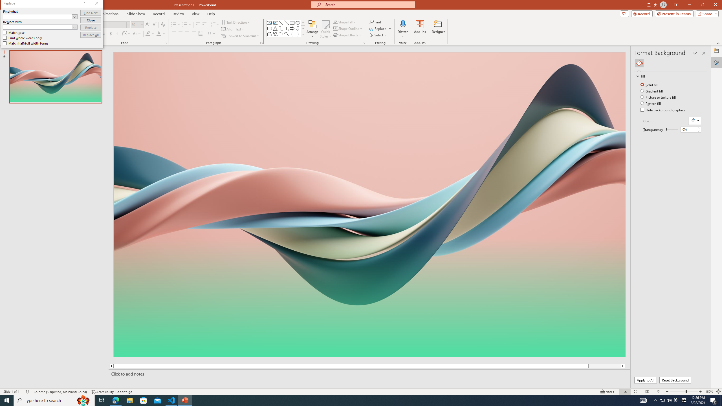  Describe the element at coordinates (112, 392) in the screenshot. I see `Accessibility Checker Accessibility: Good to go` at that location.